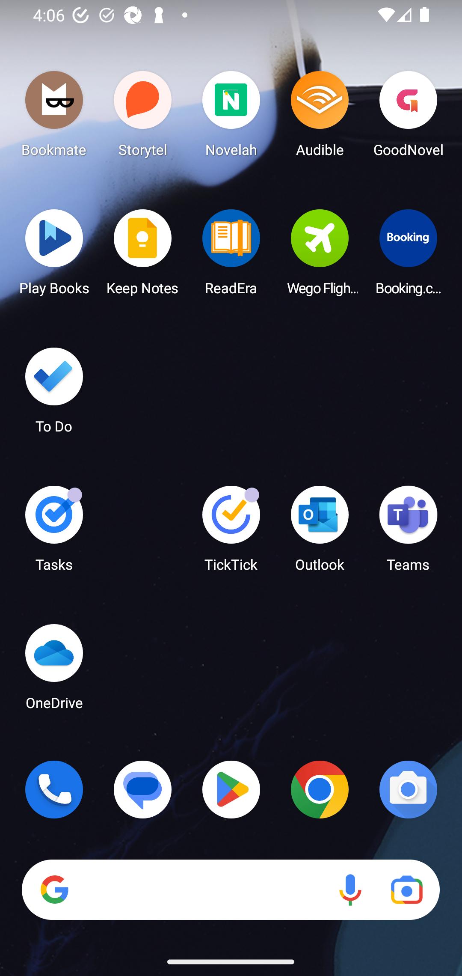 The width and height of the screenshot is (462, 976). Describe the element at coordinates (231, 533) in the screenshot. I see `TickTick TickTick has 3 notifications` at that location.